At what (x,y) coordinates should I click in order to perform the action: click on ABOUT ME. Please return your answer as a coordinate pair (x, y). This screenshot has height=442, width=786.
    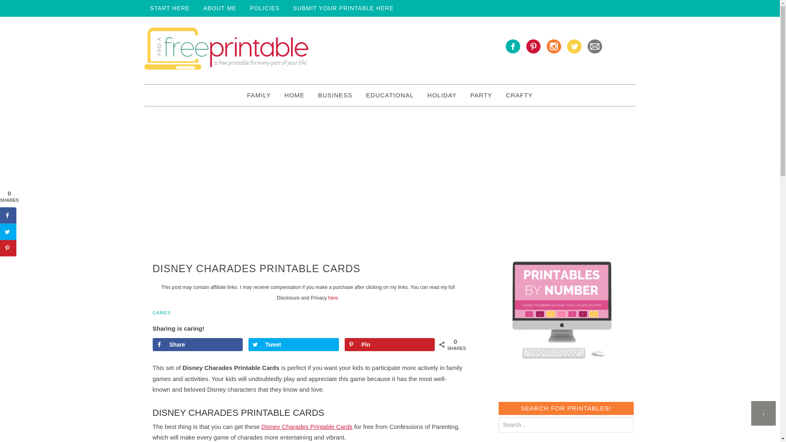
    Looking at the image, I should click on (220, 8).